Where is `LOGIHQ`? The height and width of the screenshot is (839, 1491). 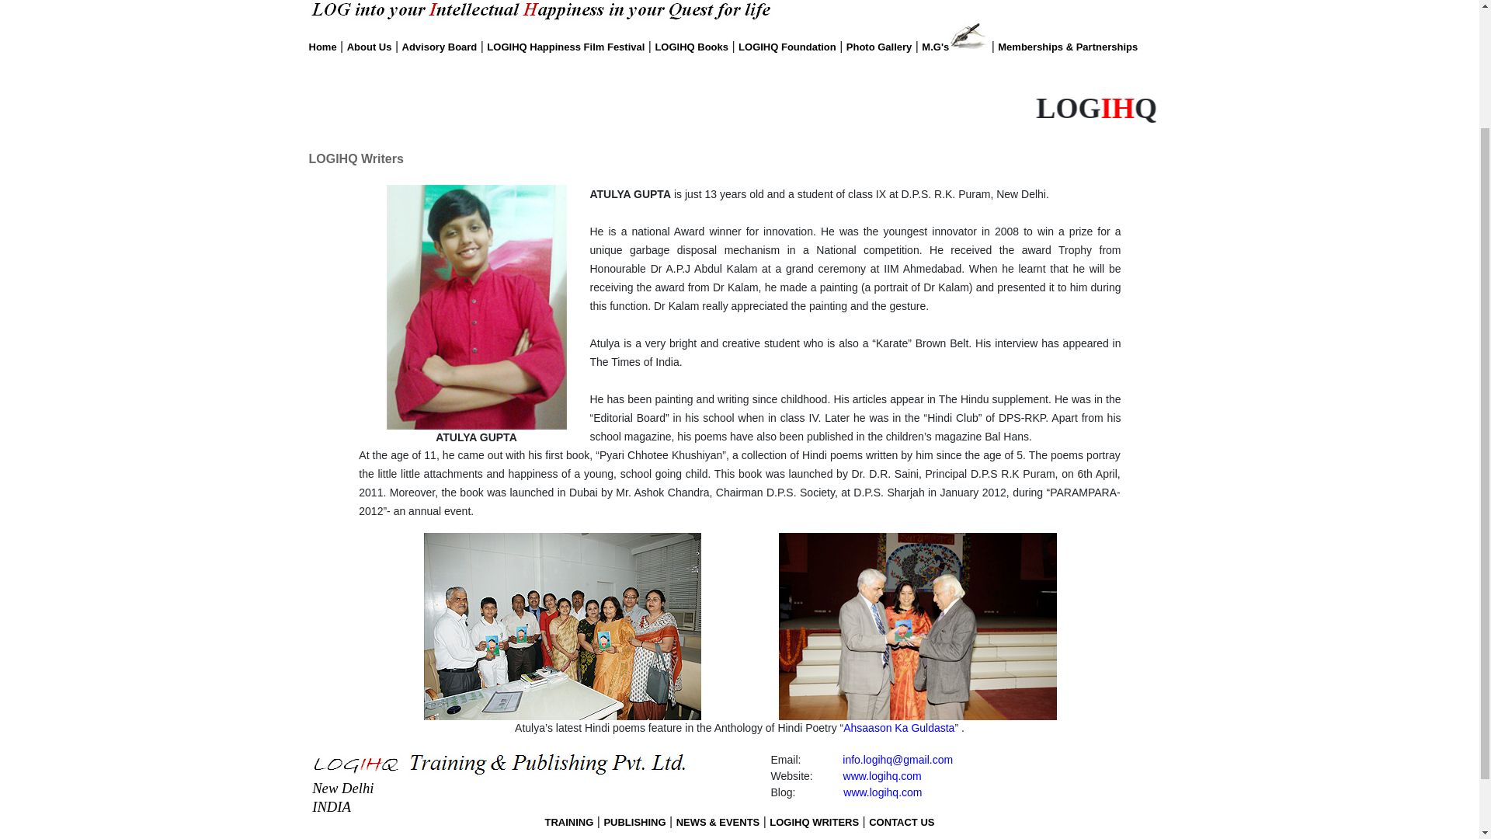 LOGIHQ is located at coordinates (1202, 107).